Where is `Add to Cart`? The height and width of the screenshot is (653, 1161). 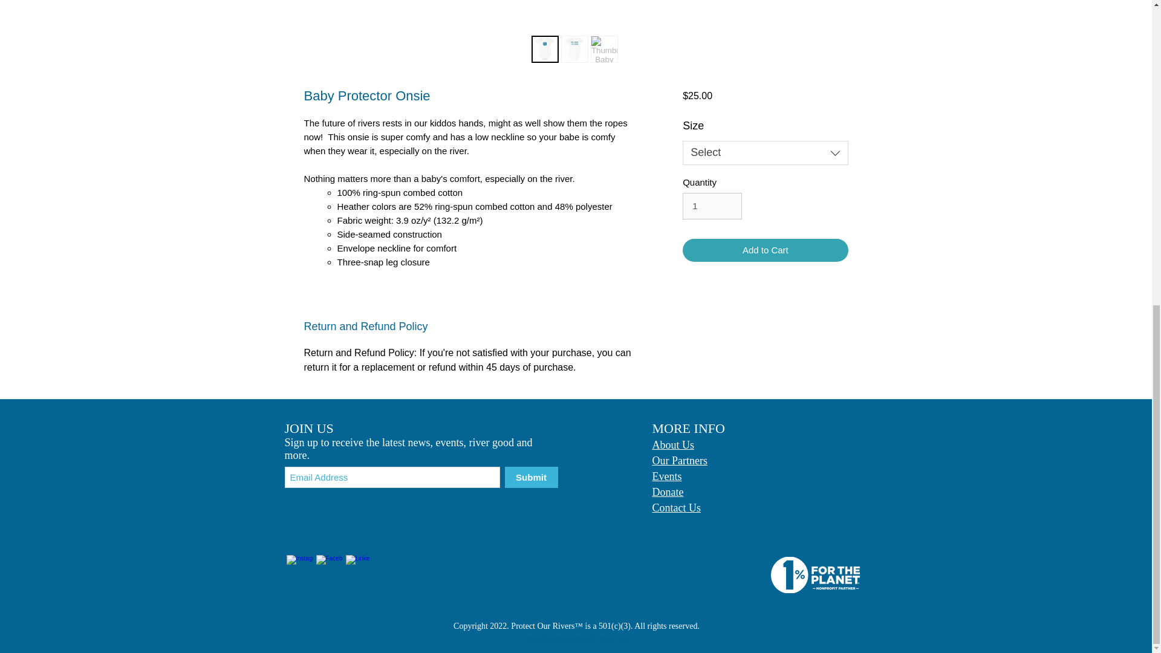 Add to Cart is located at coordinates (764, 250).